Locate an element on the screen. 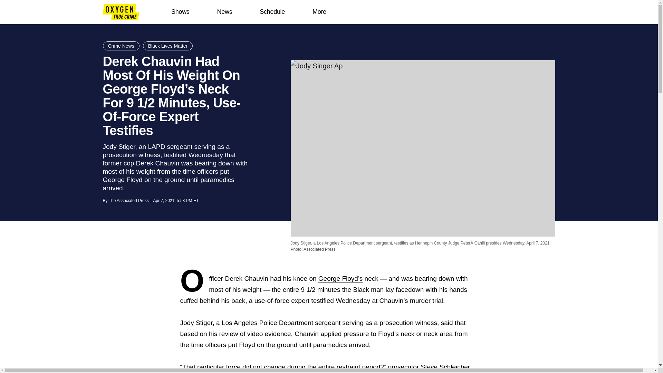 The height and width of the screenshot is (373, 663). More is located at coordinates (319, 12).